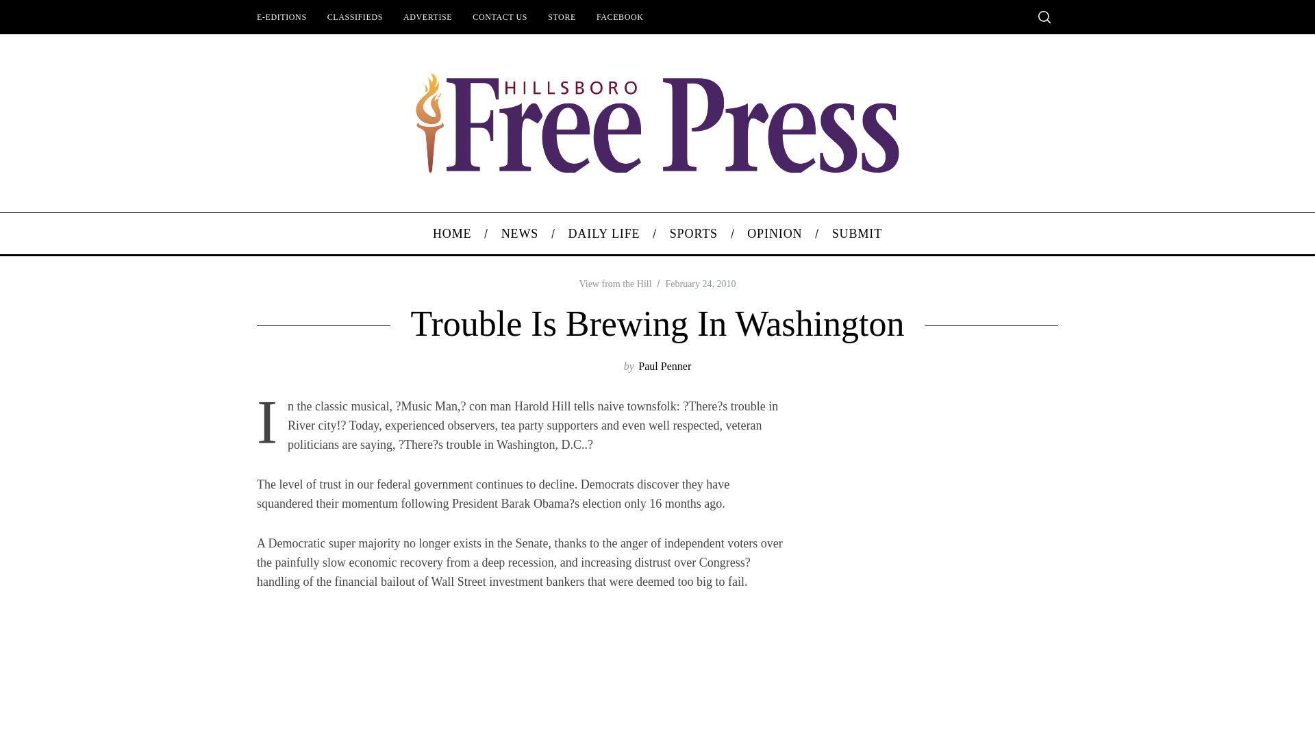  What do you see at coordinates (500, 16) in the screenshot?
I see `CONTACT US` at bounding box center [500, 16].